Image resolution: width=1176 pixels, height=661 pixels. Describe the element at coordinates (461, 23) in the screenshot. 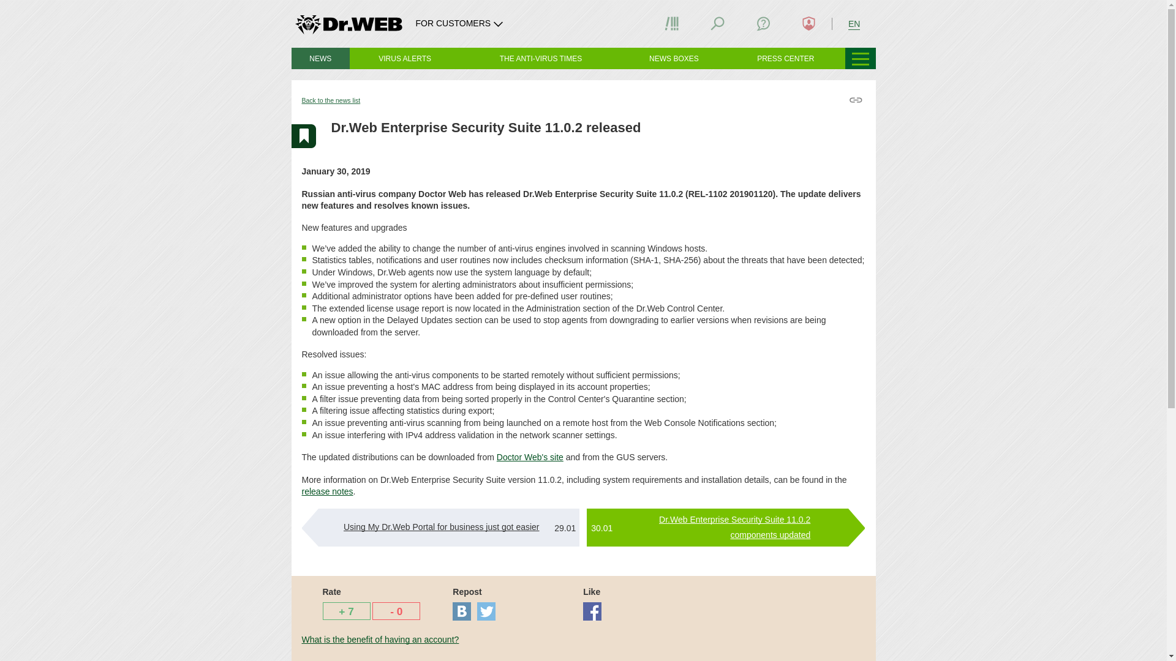

I see `FOR CUSTOMERS` at that location.